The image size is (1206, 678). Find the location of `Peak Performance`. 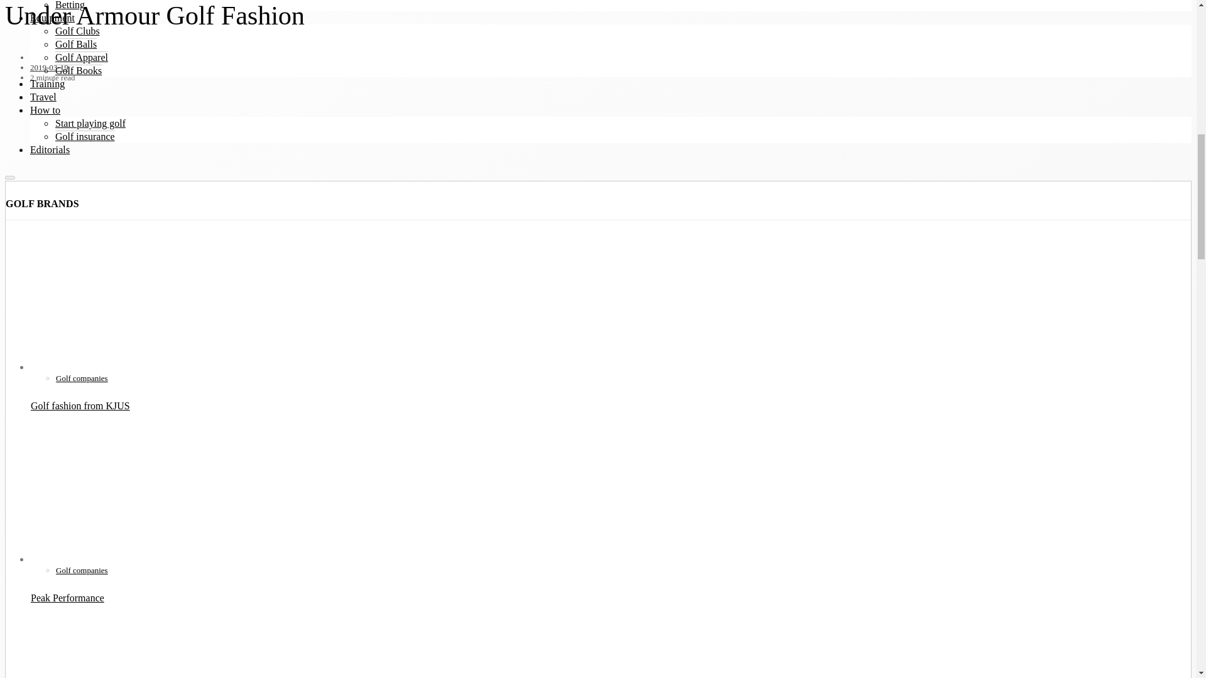

Peak Performance is located at coordinates (131, 495).